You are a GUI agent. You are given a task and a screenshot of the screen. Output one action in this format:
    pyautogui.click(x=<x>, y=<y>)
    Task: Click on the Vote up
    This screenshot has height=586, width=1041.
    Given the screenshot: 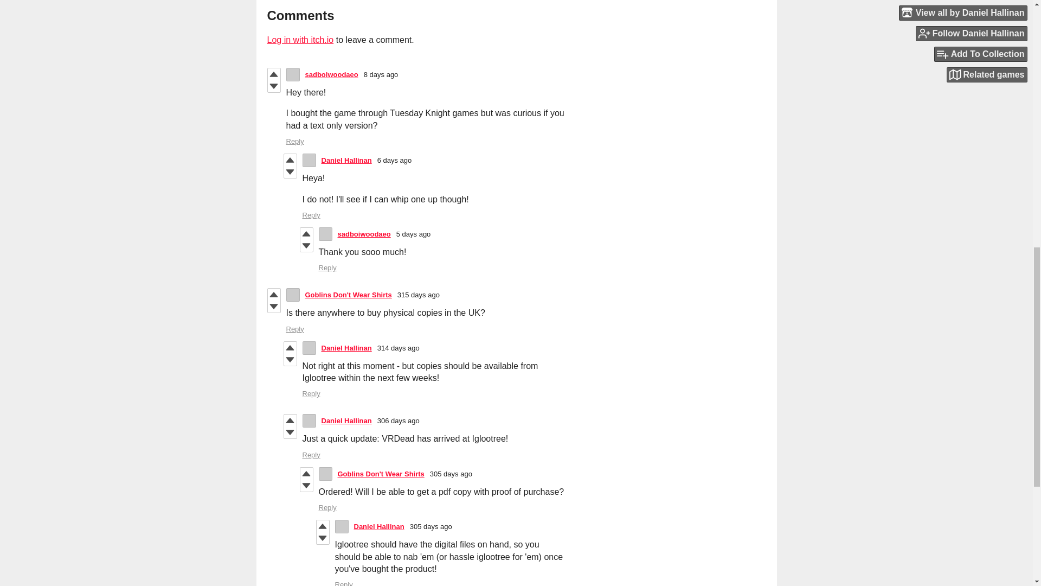 What is the action you would take?
    pyautogui.click(x=273, y=295)
    